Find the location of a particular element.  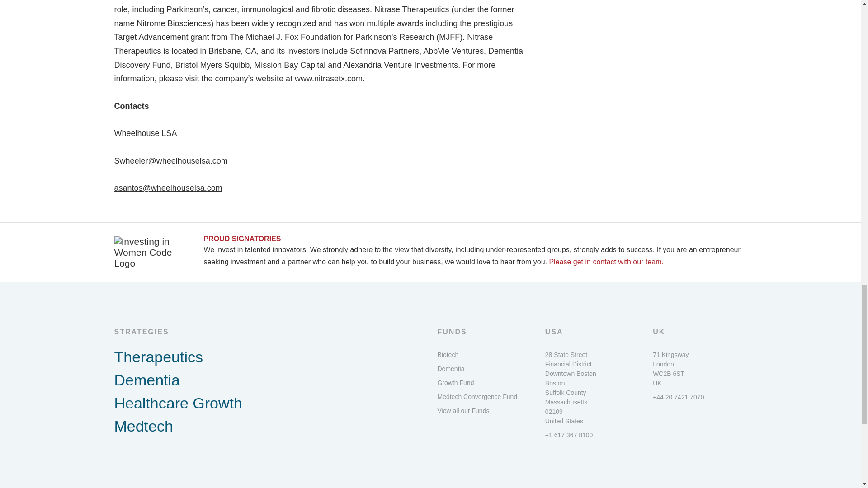

Healthcare Growth is located at coordinates (269, 403).